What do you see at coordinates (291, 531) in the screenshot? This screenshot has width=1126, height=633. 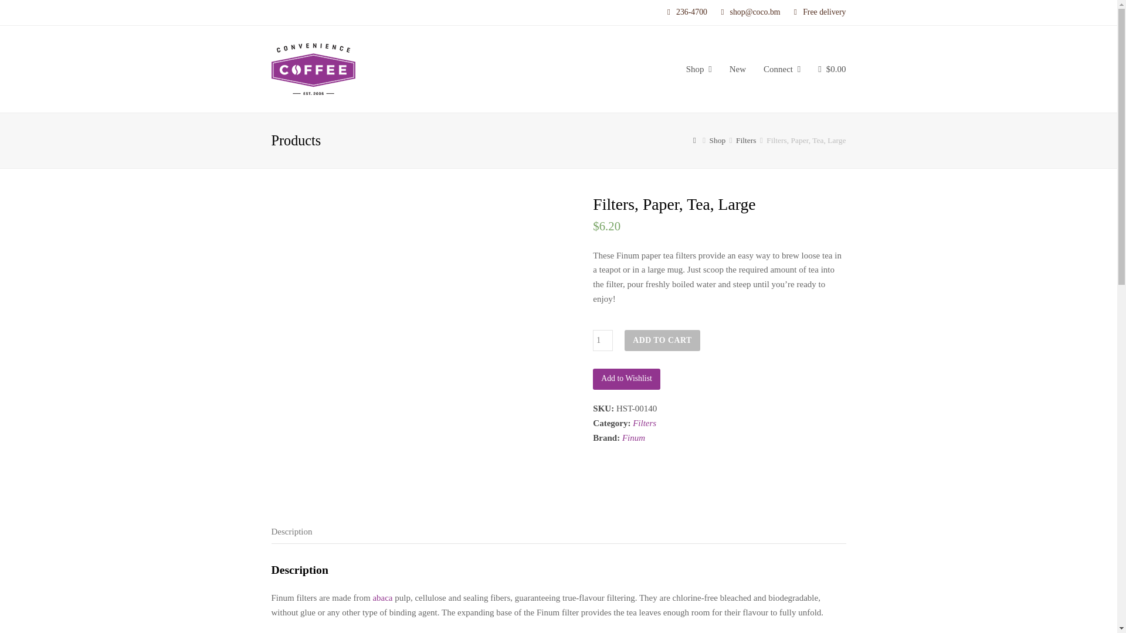 I see `Description` at bounding box center [291, 531].